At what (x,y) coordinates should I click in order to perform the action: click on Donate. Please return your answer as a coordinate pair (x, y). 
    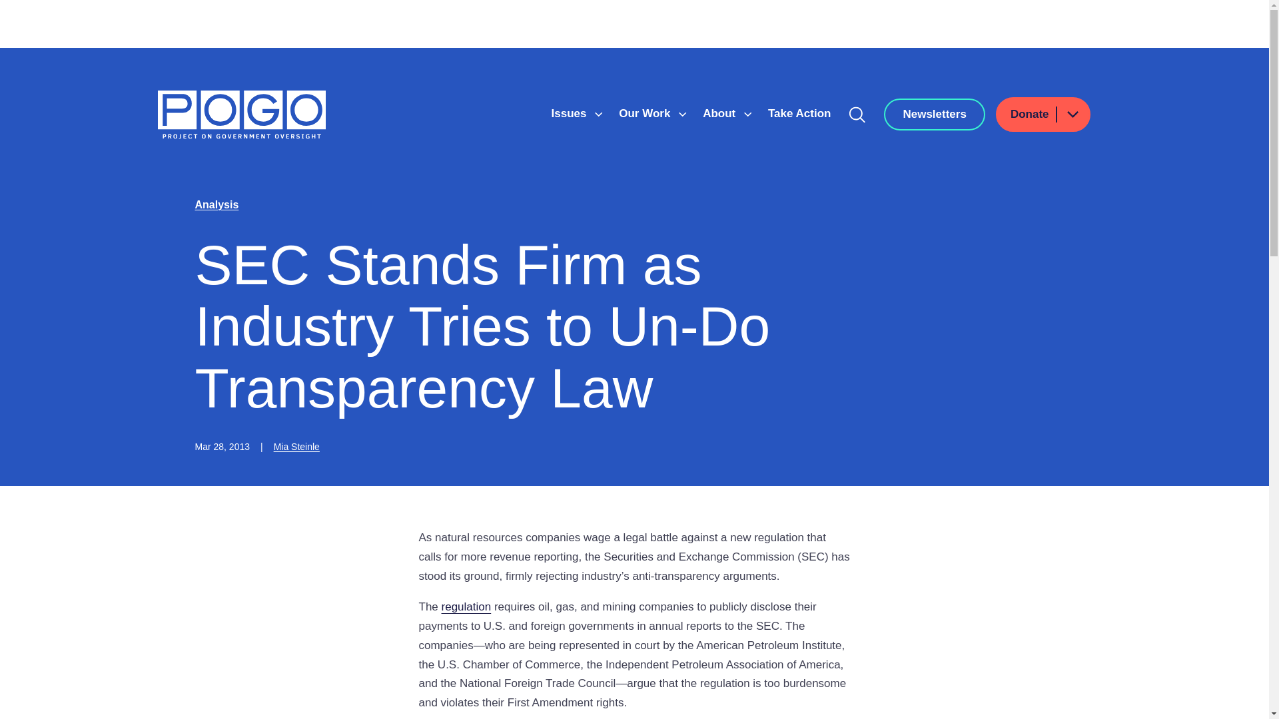
    Looking at the image, I should click on (1043, 114).